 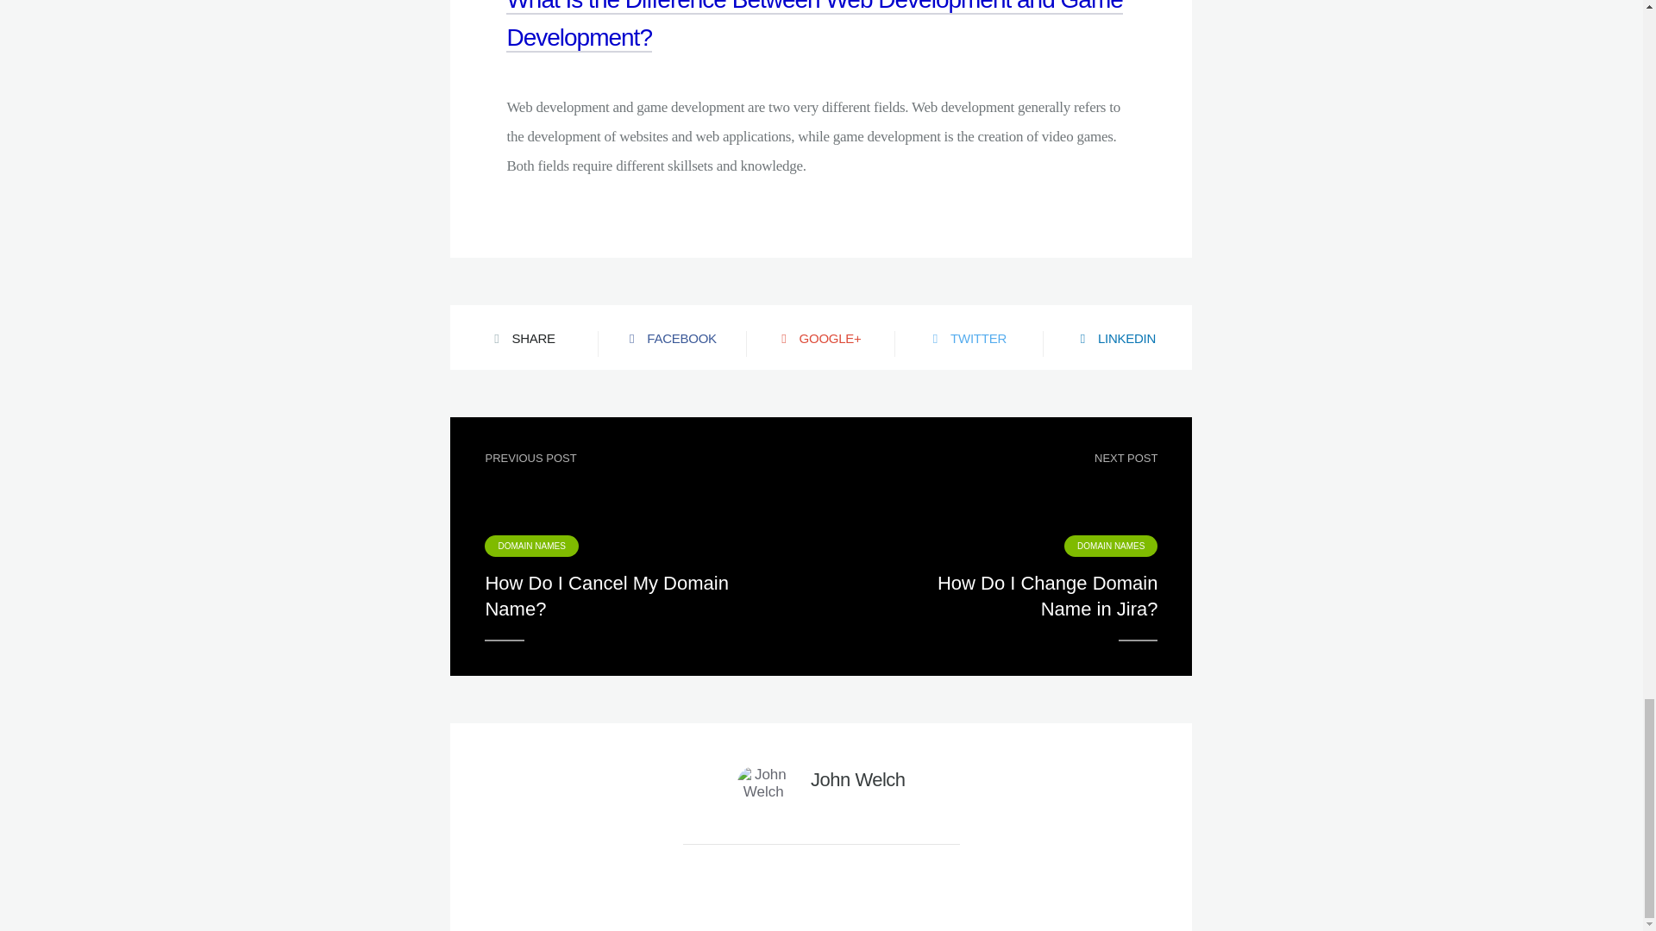 What do you see at coordinates (672, 337) in the screenshot?
I see `TWITTER` at bounding box center [672, 337].